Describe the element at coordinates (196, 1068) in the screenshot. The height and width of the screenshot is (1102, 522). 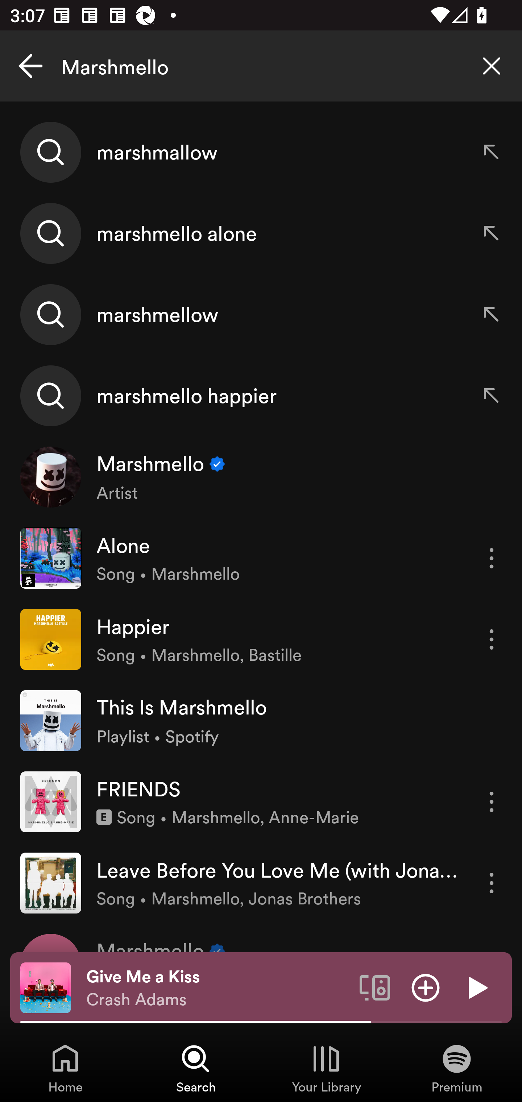
I see `Search, Tab 2 of 4 Search Search` at that location.